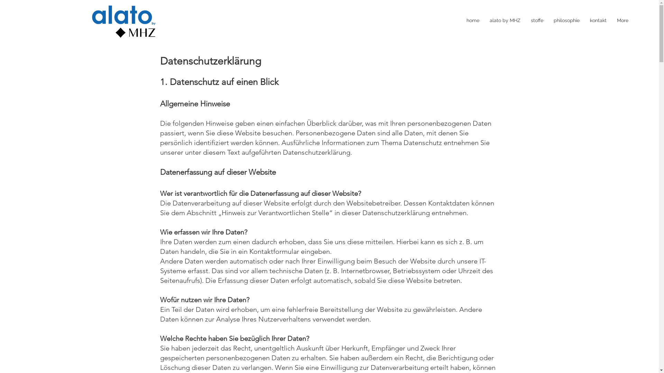  What do you see at coordinates (123, 20) in the screenshot?
I see `logo_alato_mhz_entwurf_nr6_farbig_klein.` at bounding box center [123, 20].